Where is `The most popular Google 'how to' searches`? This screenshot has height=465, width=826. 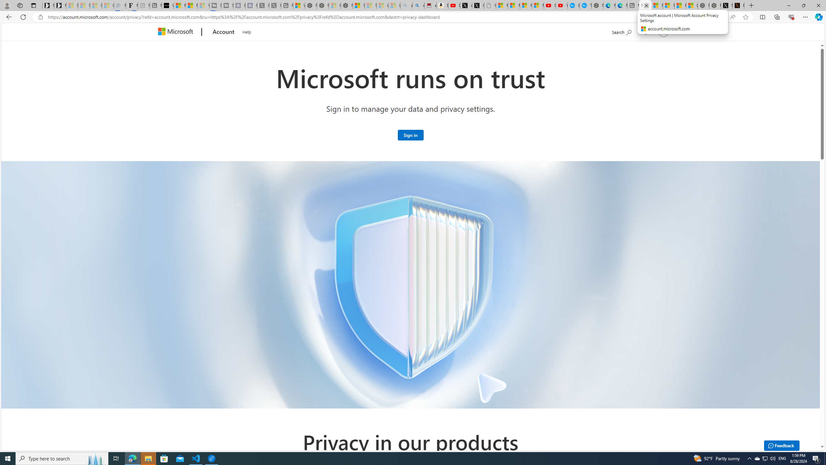
The most popular Google 'how to' searches is located at coordinates (585, 5).